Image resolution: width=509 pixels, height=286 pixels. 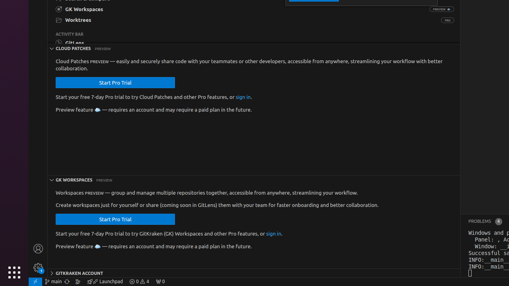 I want to click on GK Workspaces Section, so click(x=254, y=180).